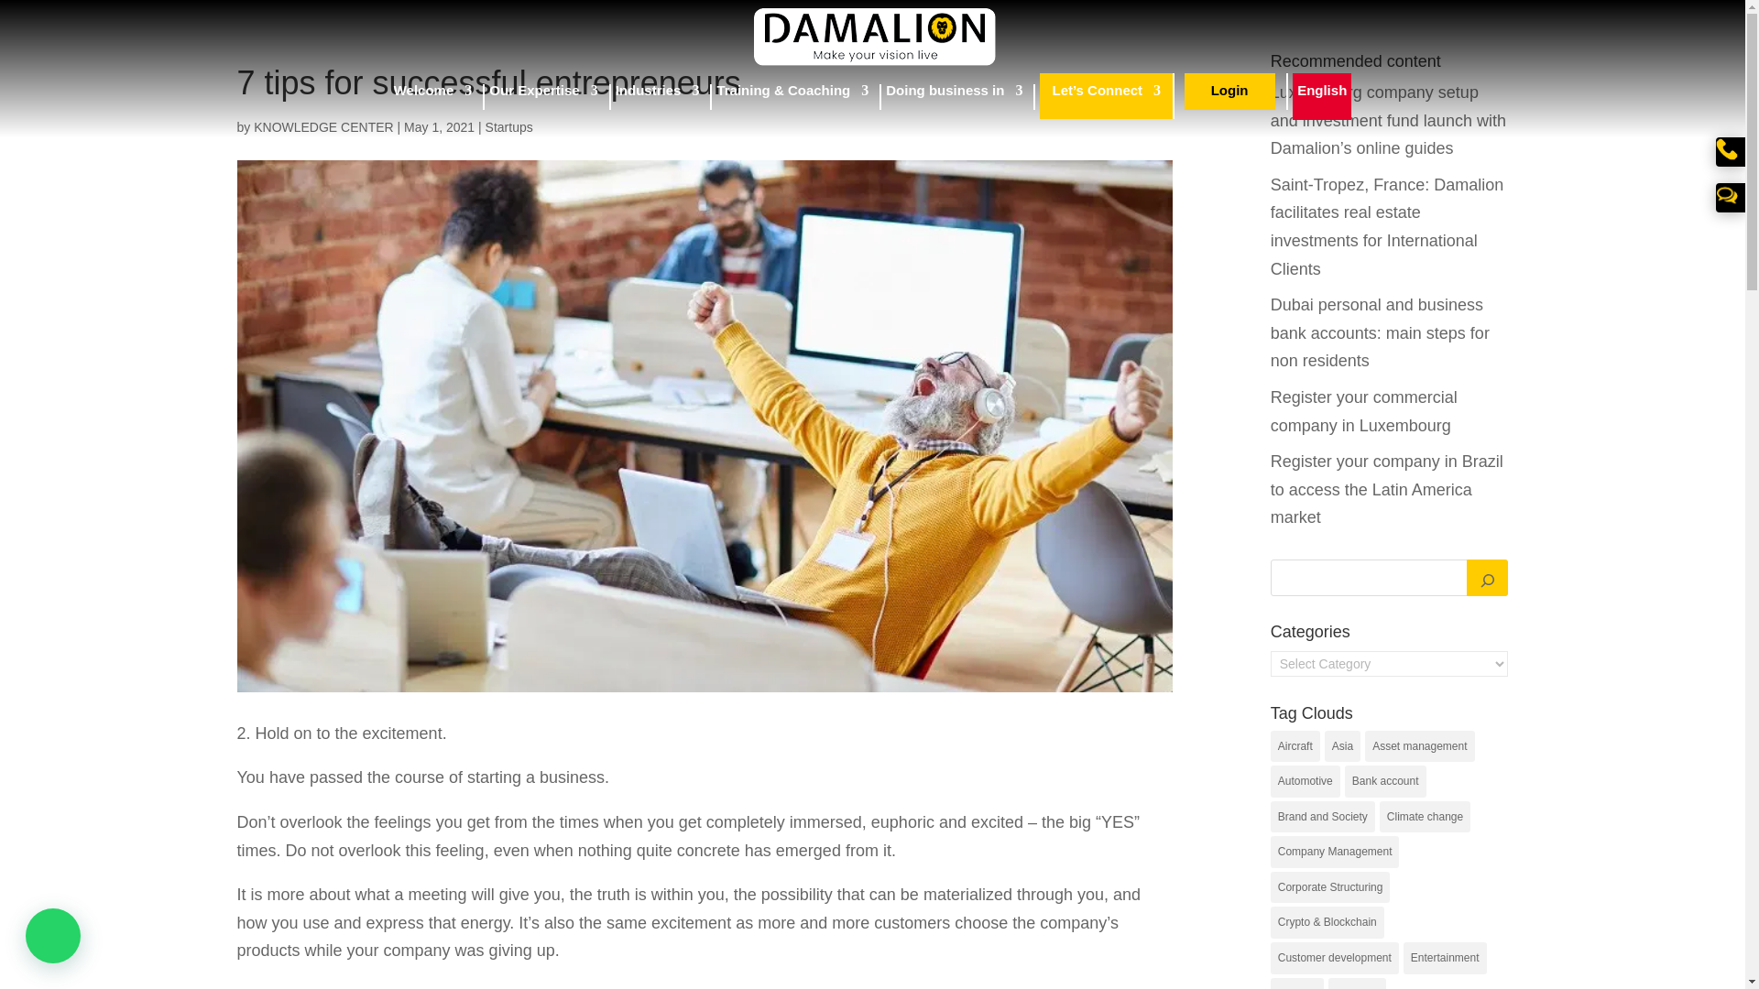  I want to click on Talk to your DAMALION EXPERT NOW, so click(1726, 148).